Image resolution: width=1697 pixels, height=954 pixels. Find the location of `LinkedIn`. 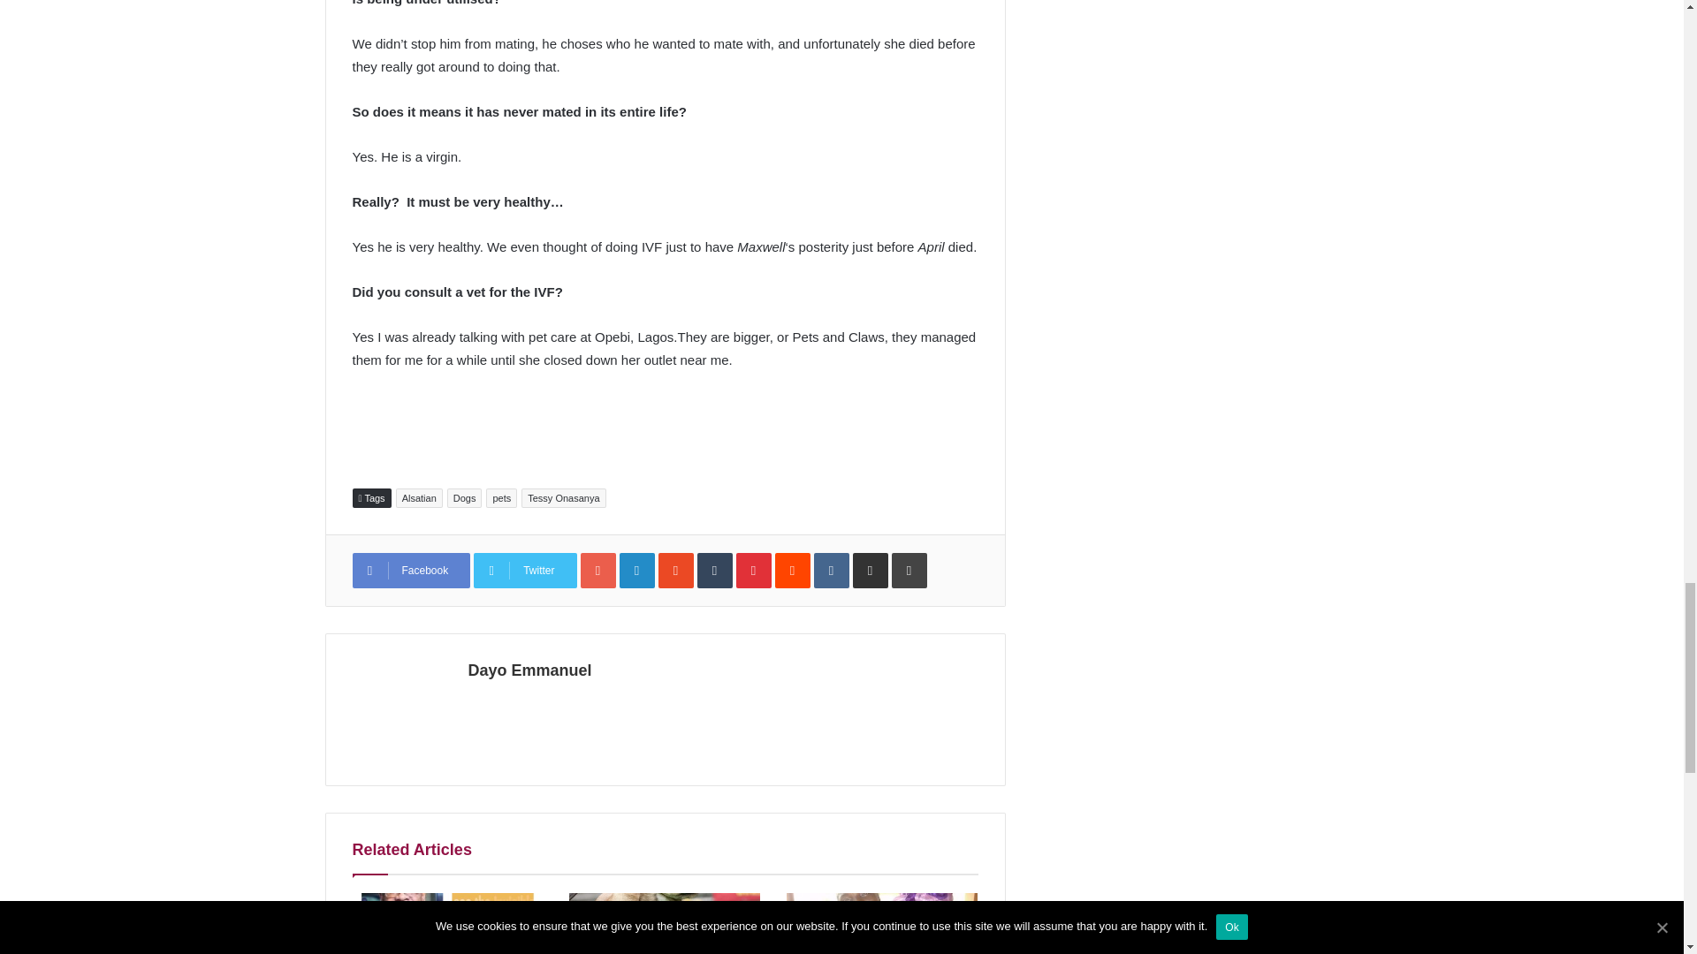

LinkedIn is located at coordinates (636, 571).